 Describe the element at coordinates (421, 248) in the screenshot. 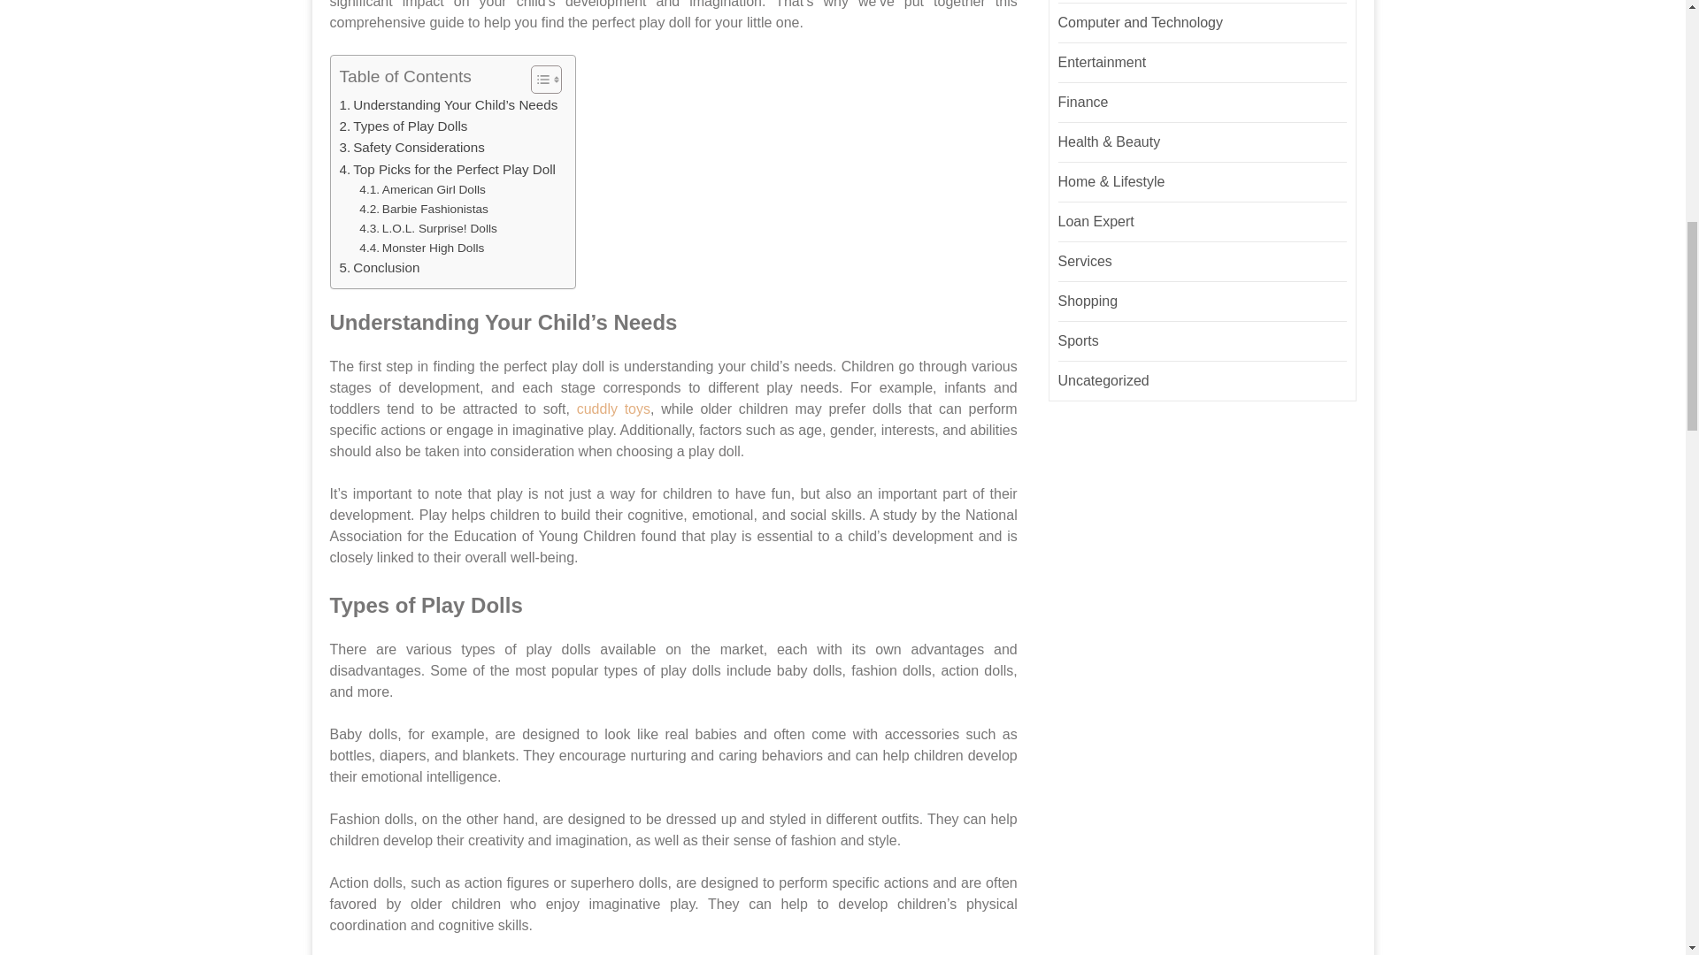

I see `Monster High Dolls` at that location.